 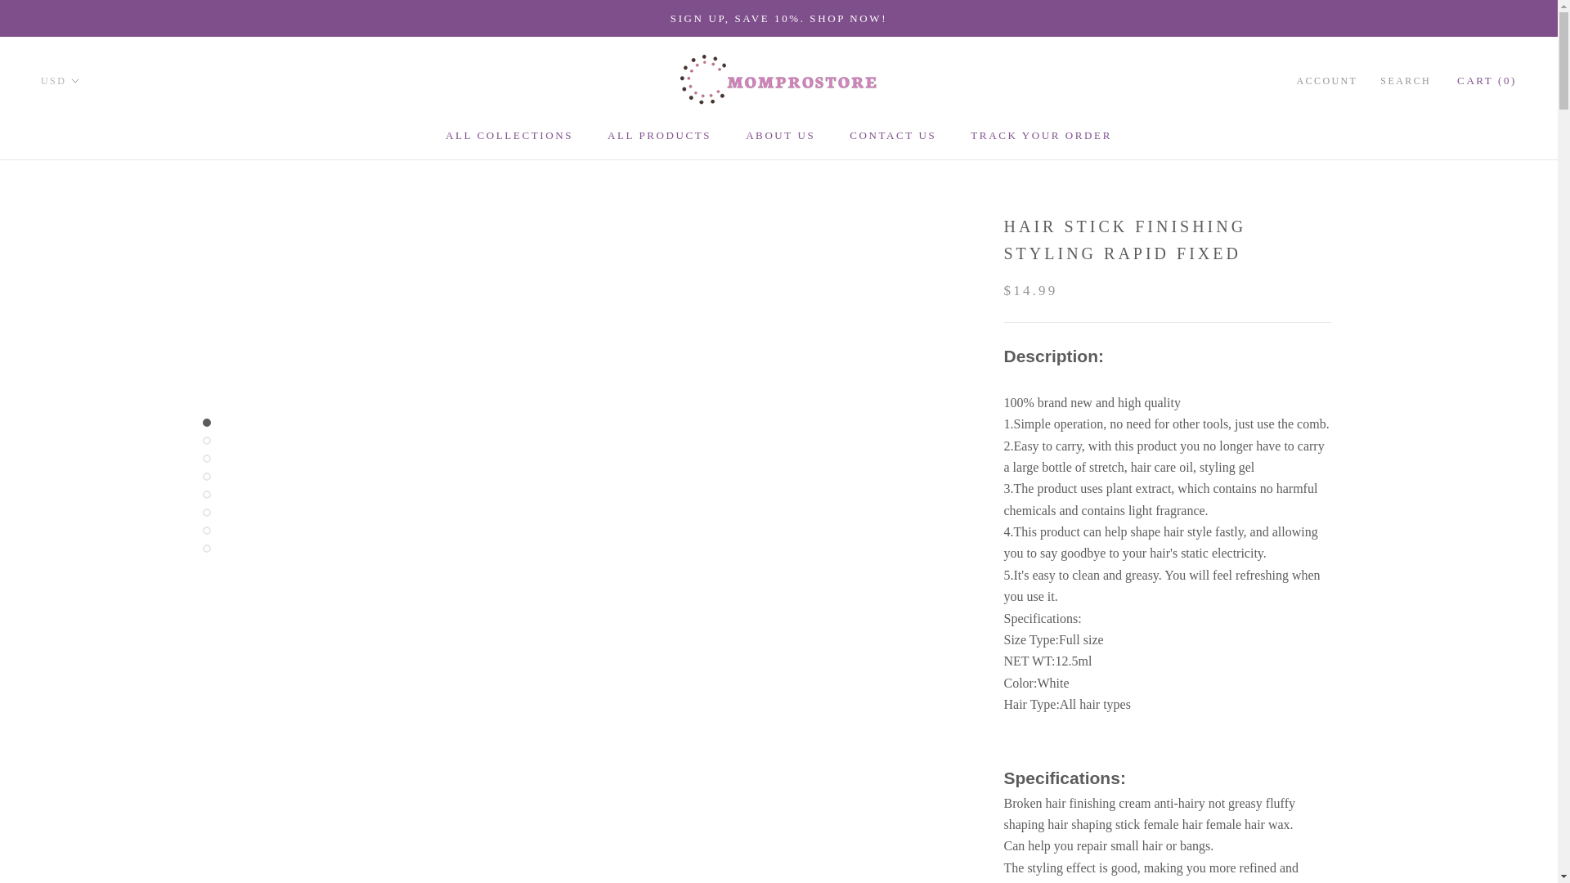 I want to click on Currency selector, so click(x=659, y=134).